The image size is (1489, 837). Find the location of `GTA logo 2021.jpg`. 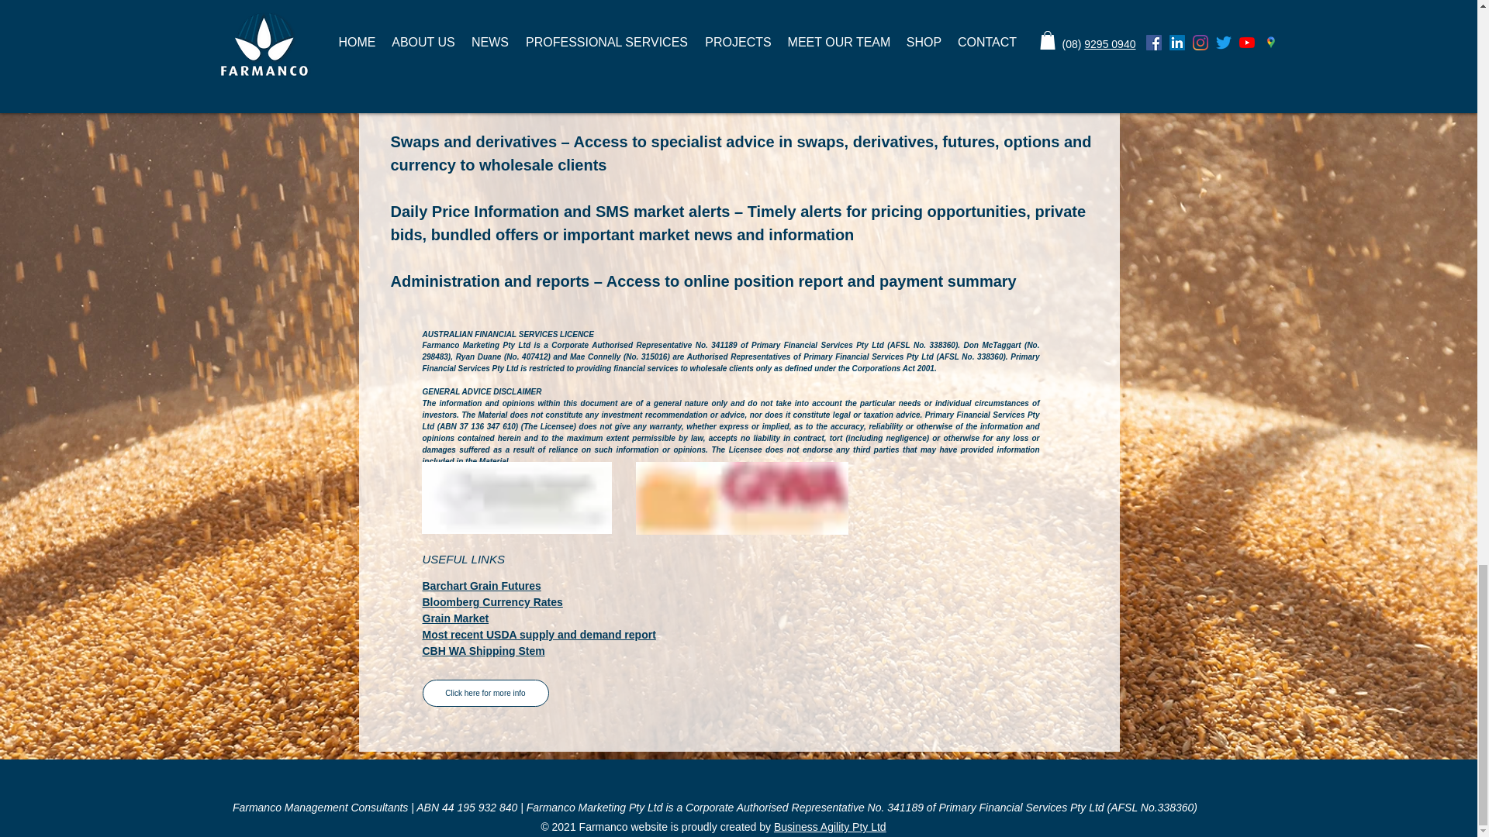

GTA logo 2021.jpg is located at coordinates (516, 498).